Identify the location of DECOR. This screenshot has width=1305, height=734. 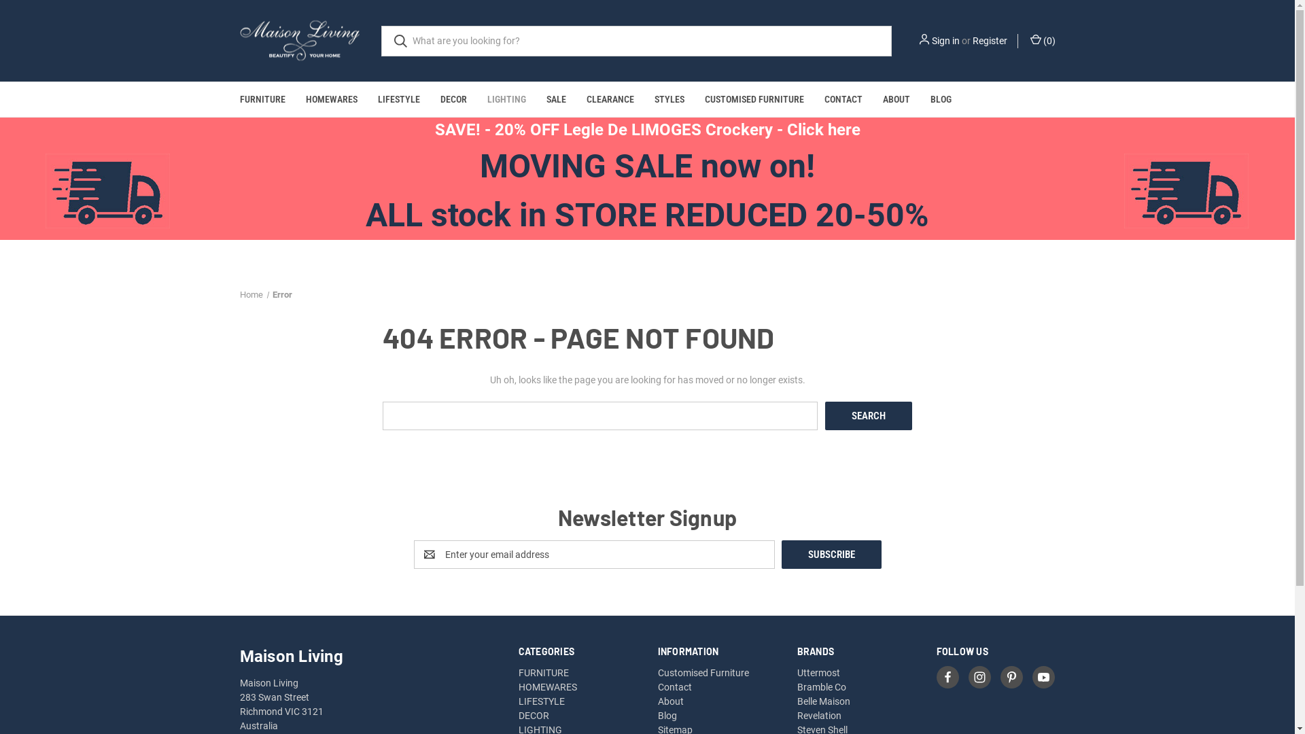
(453, 99).